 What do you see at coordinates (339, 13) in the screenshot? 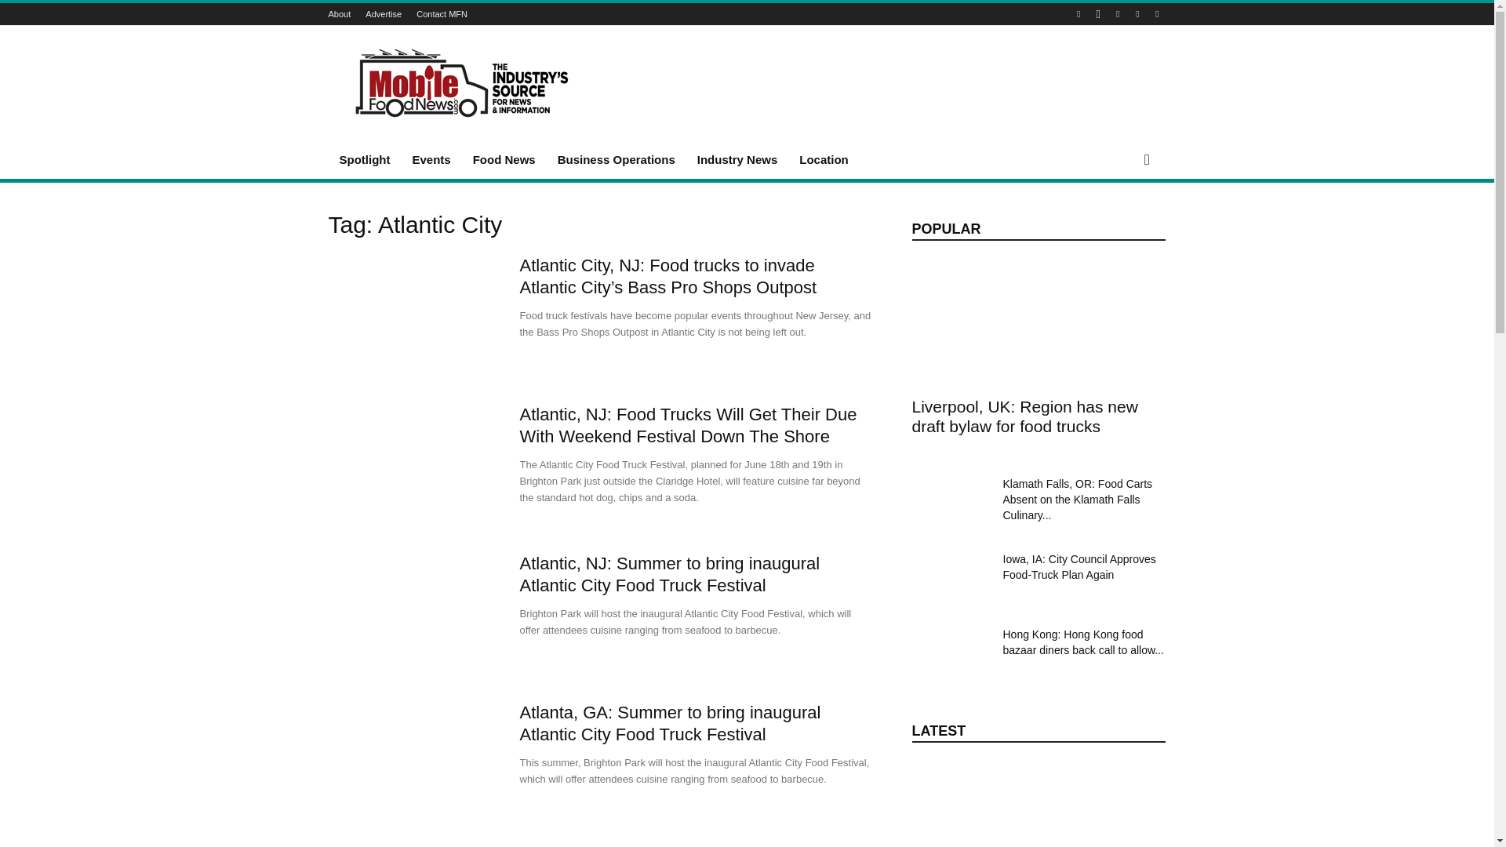
I see `About` at bounding box center [339, 13].